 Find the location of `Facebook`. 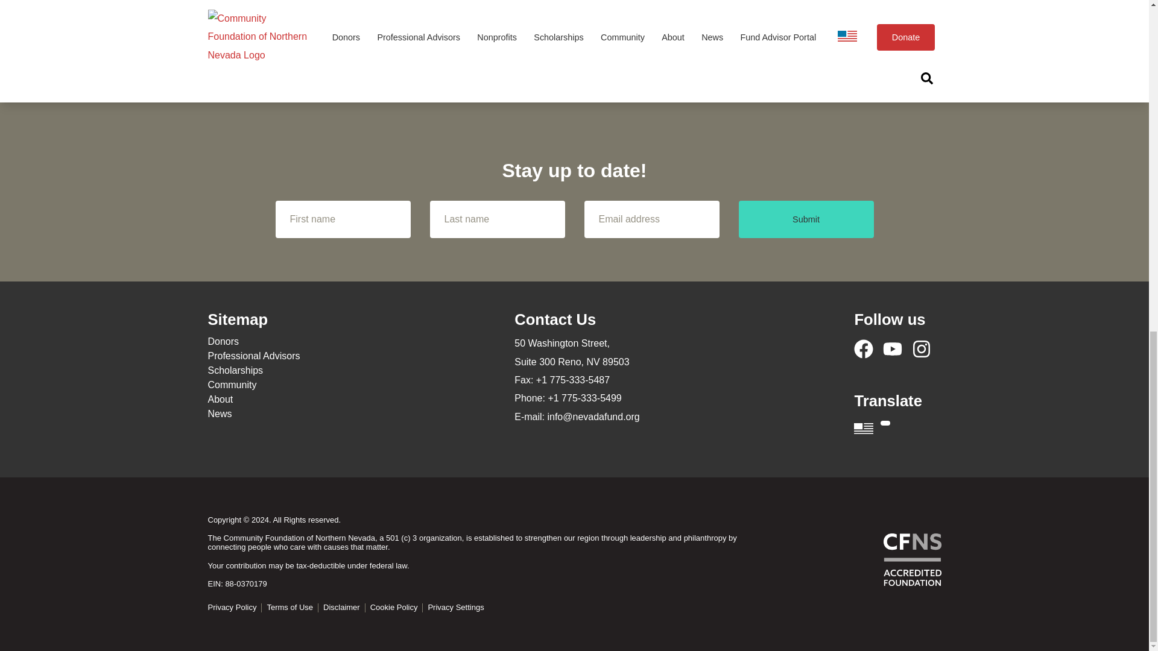

Facebook is located at coordinates (864, 348).